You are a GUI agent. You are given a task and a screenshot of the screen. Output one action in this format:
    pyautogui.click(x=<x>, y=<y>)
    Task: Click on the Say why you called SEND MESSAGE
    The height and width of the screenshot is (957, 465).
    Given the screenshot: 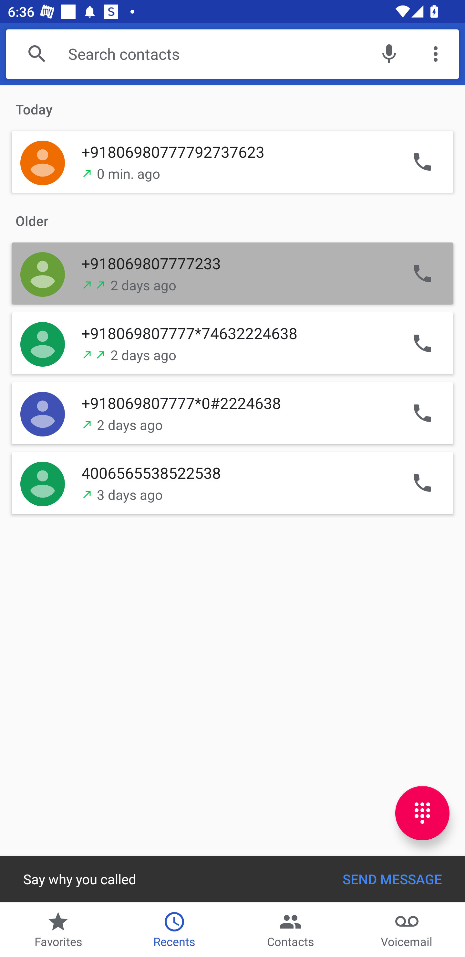 What is the action you would take?
    pyautogui.click(x=232, y=879)
    